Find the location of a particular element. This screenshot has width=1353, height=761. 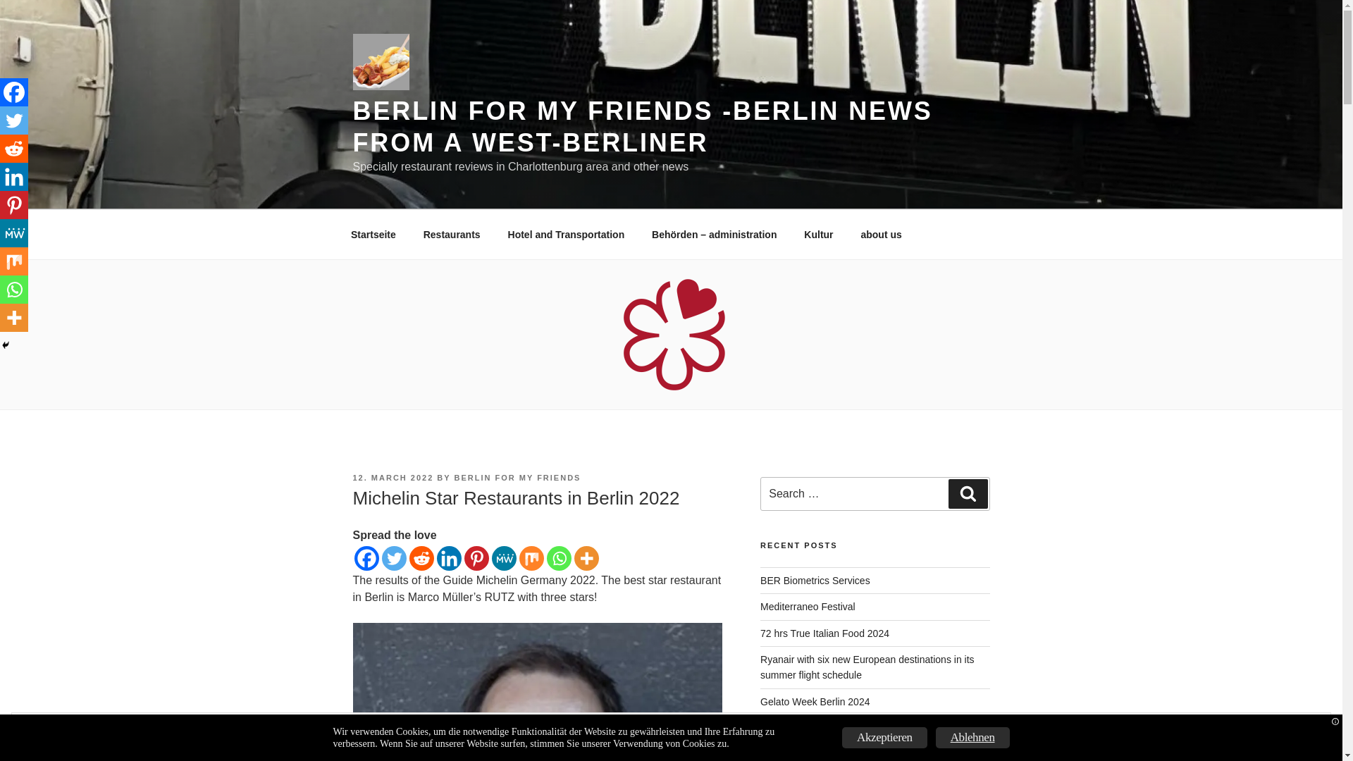

Whatsapp is located at coordinates (558, 558).